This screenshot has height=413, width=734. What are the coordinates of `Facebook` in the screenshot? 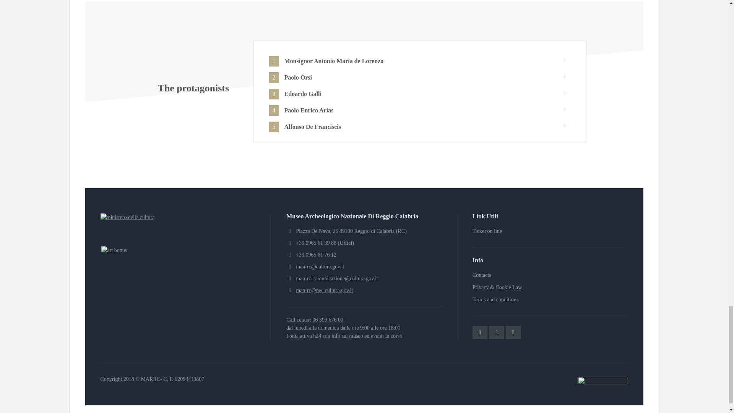 It's located at (496, 332).